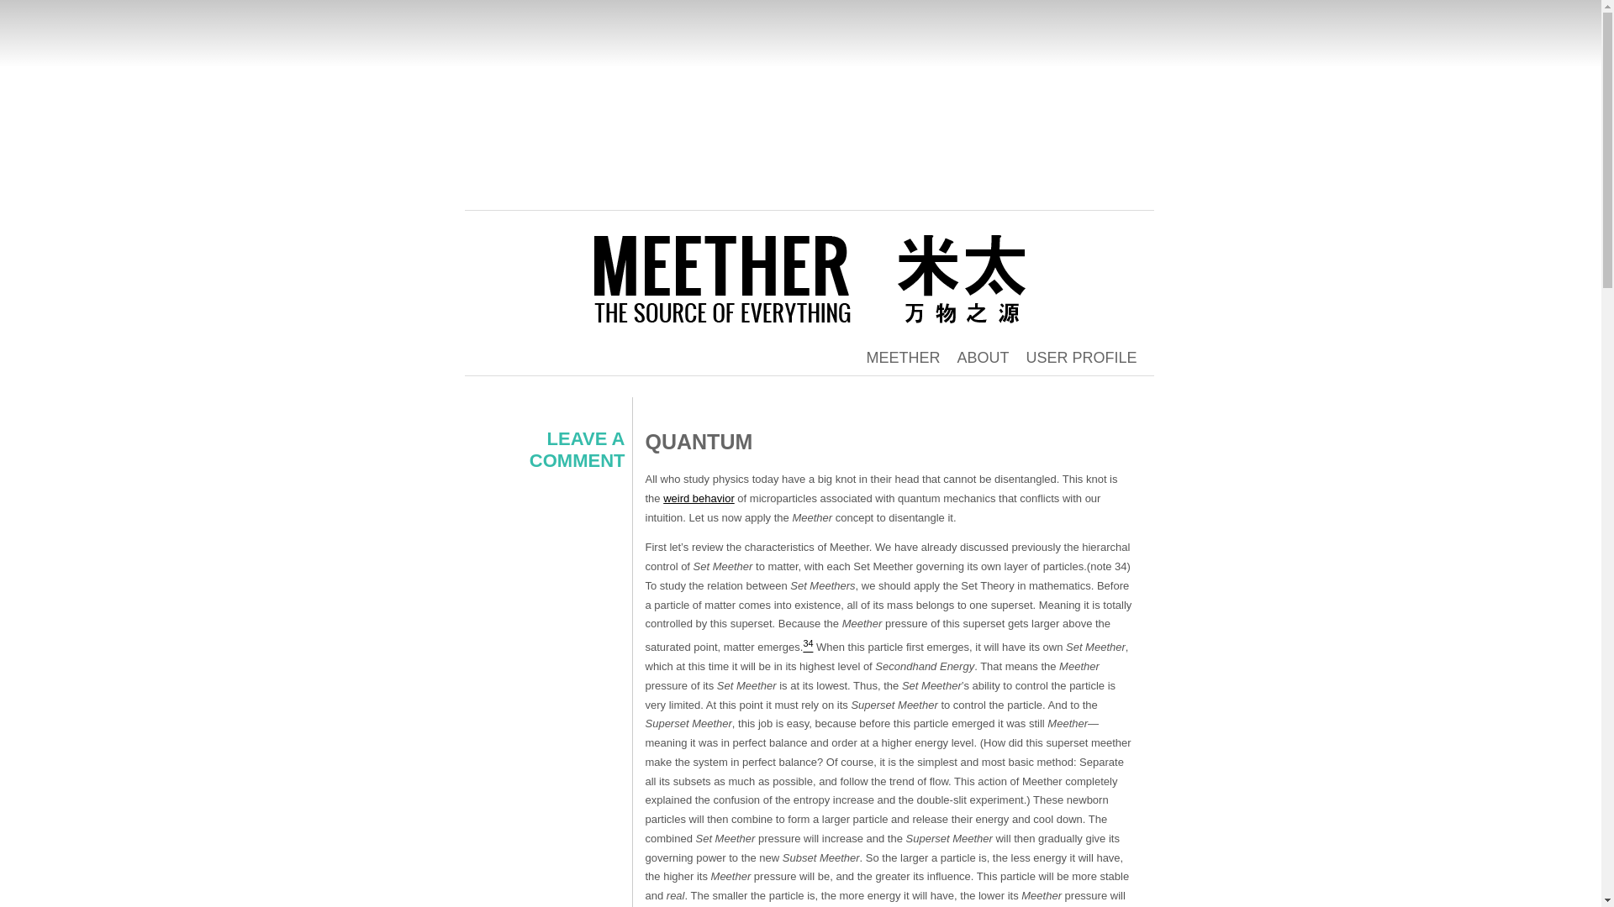  What do you see at coordinates (631, 97) in the screenshot?
I see `MEETHER` at bounding box center [631, 97].